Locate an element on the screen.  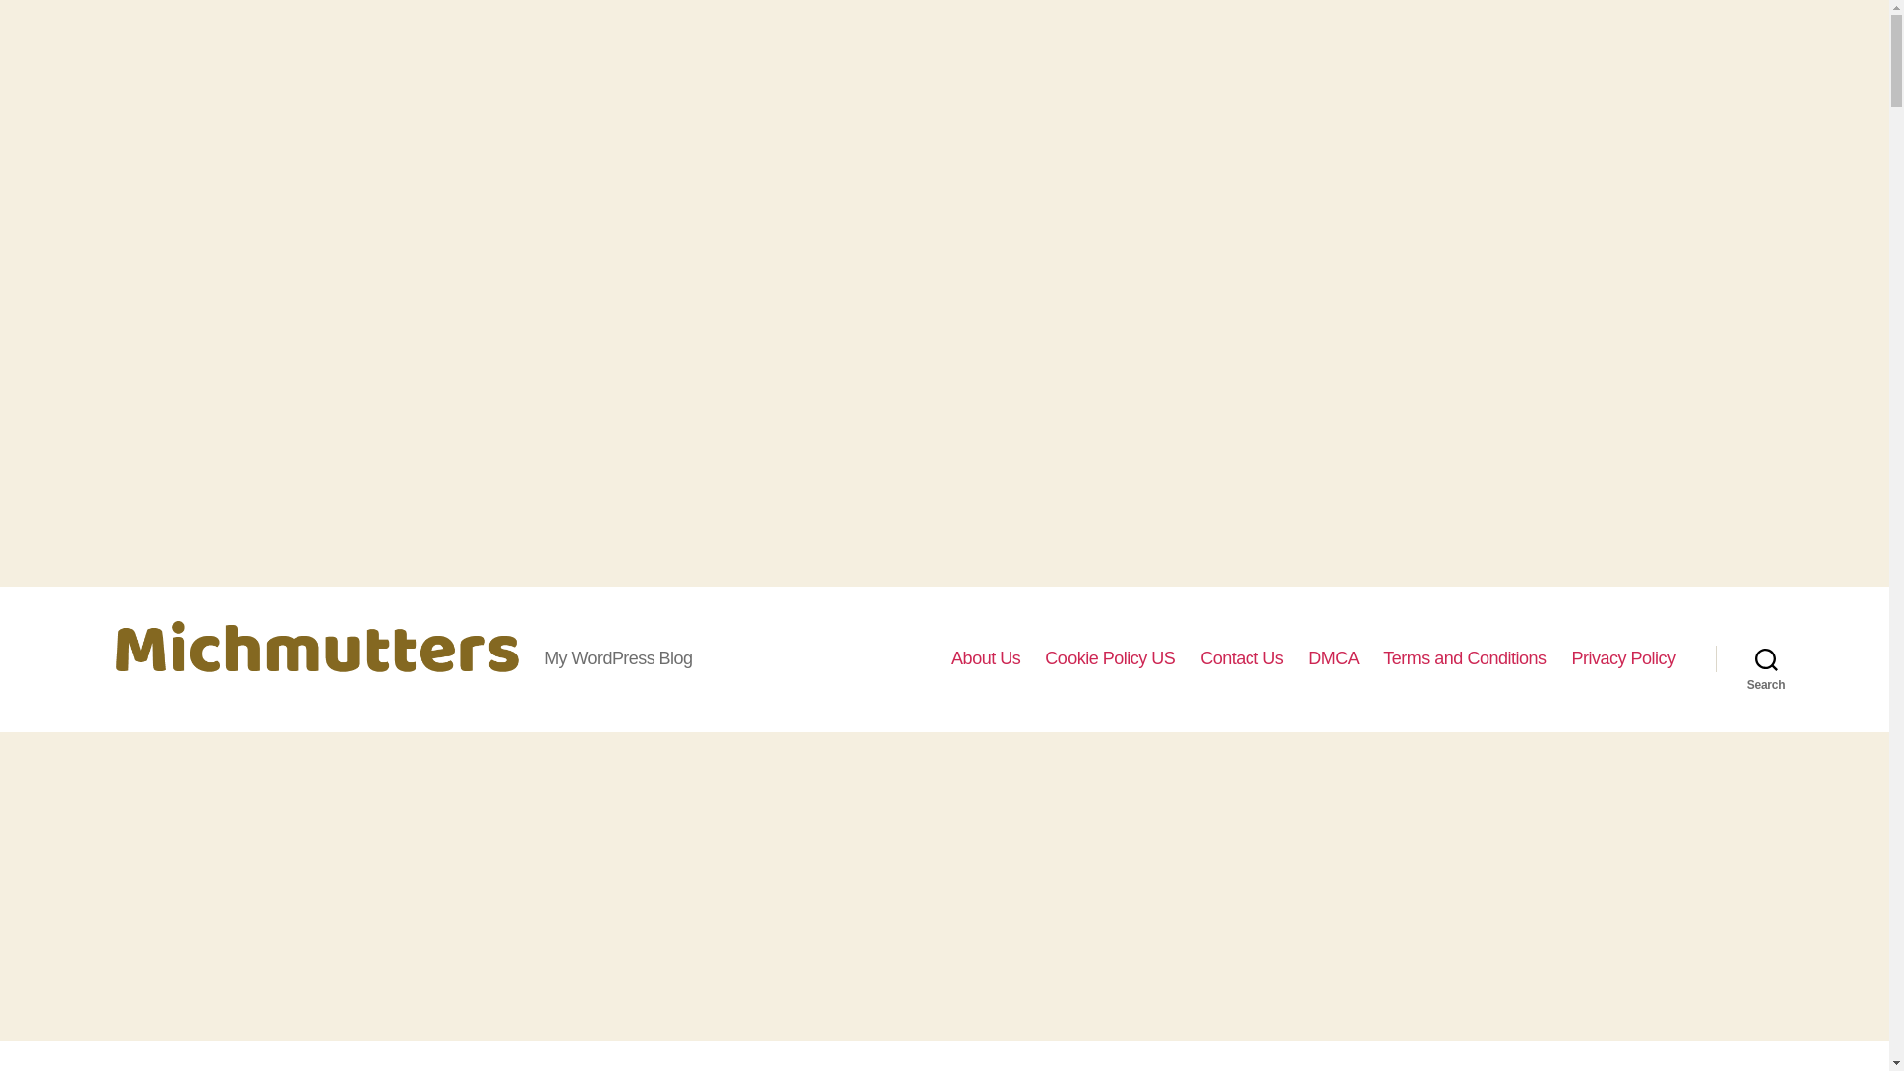
Privacy Policy is located at coordinates (1622, 659).